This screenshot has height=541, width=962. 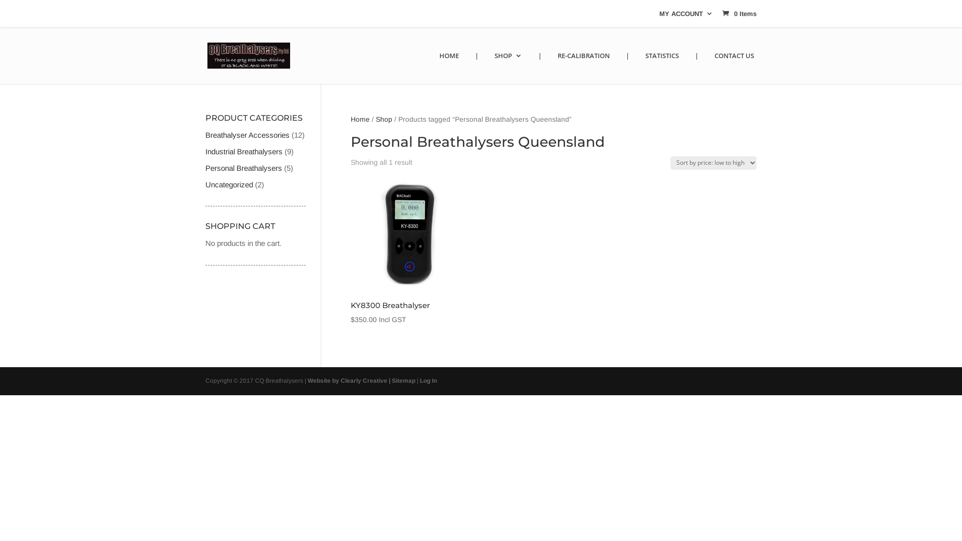 I want to click on 0 Items, so click(x=739, y=14).